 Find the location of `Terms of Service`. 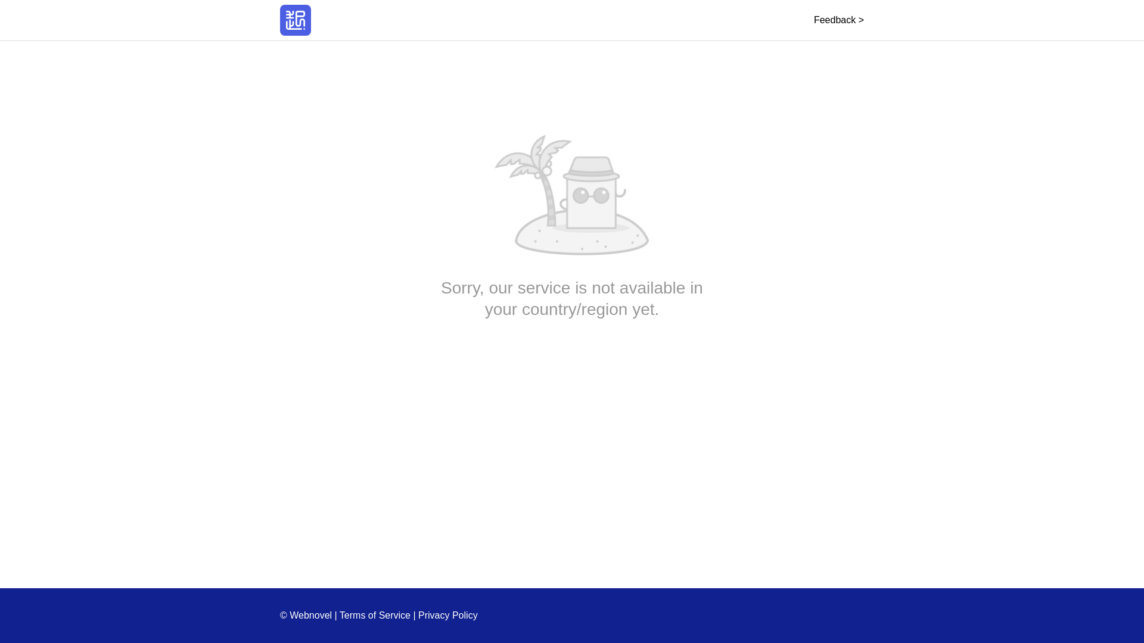

Terms of Service is located at coordinates (375, 615).